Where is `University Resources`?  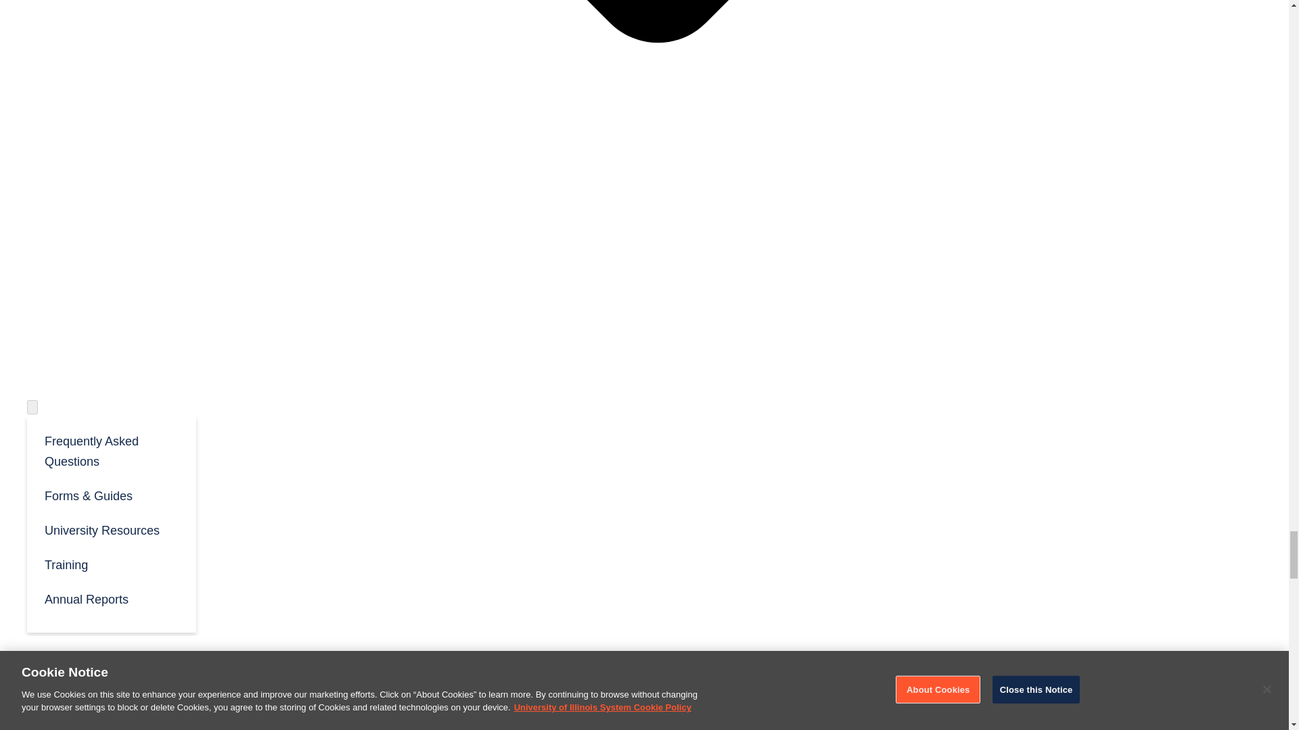 University Resources is located at coordinates (111, 529).